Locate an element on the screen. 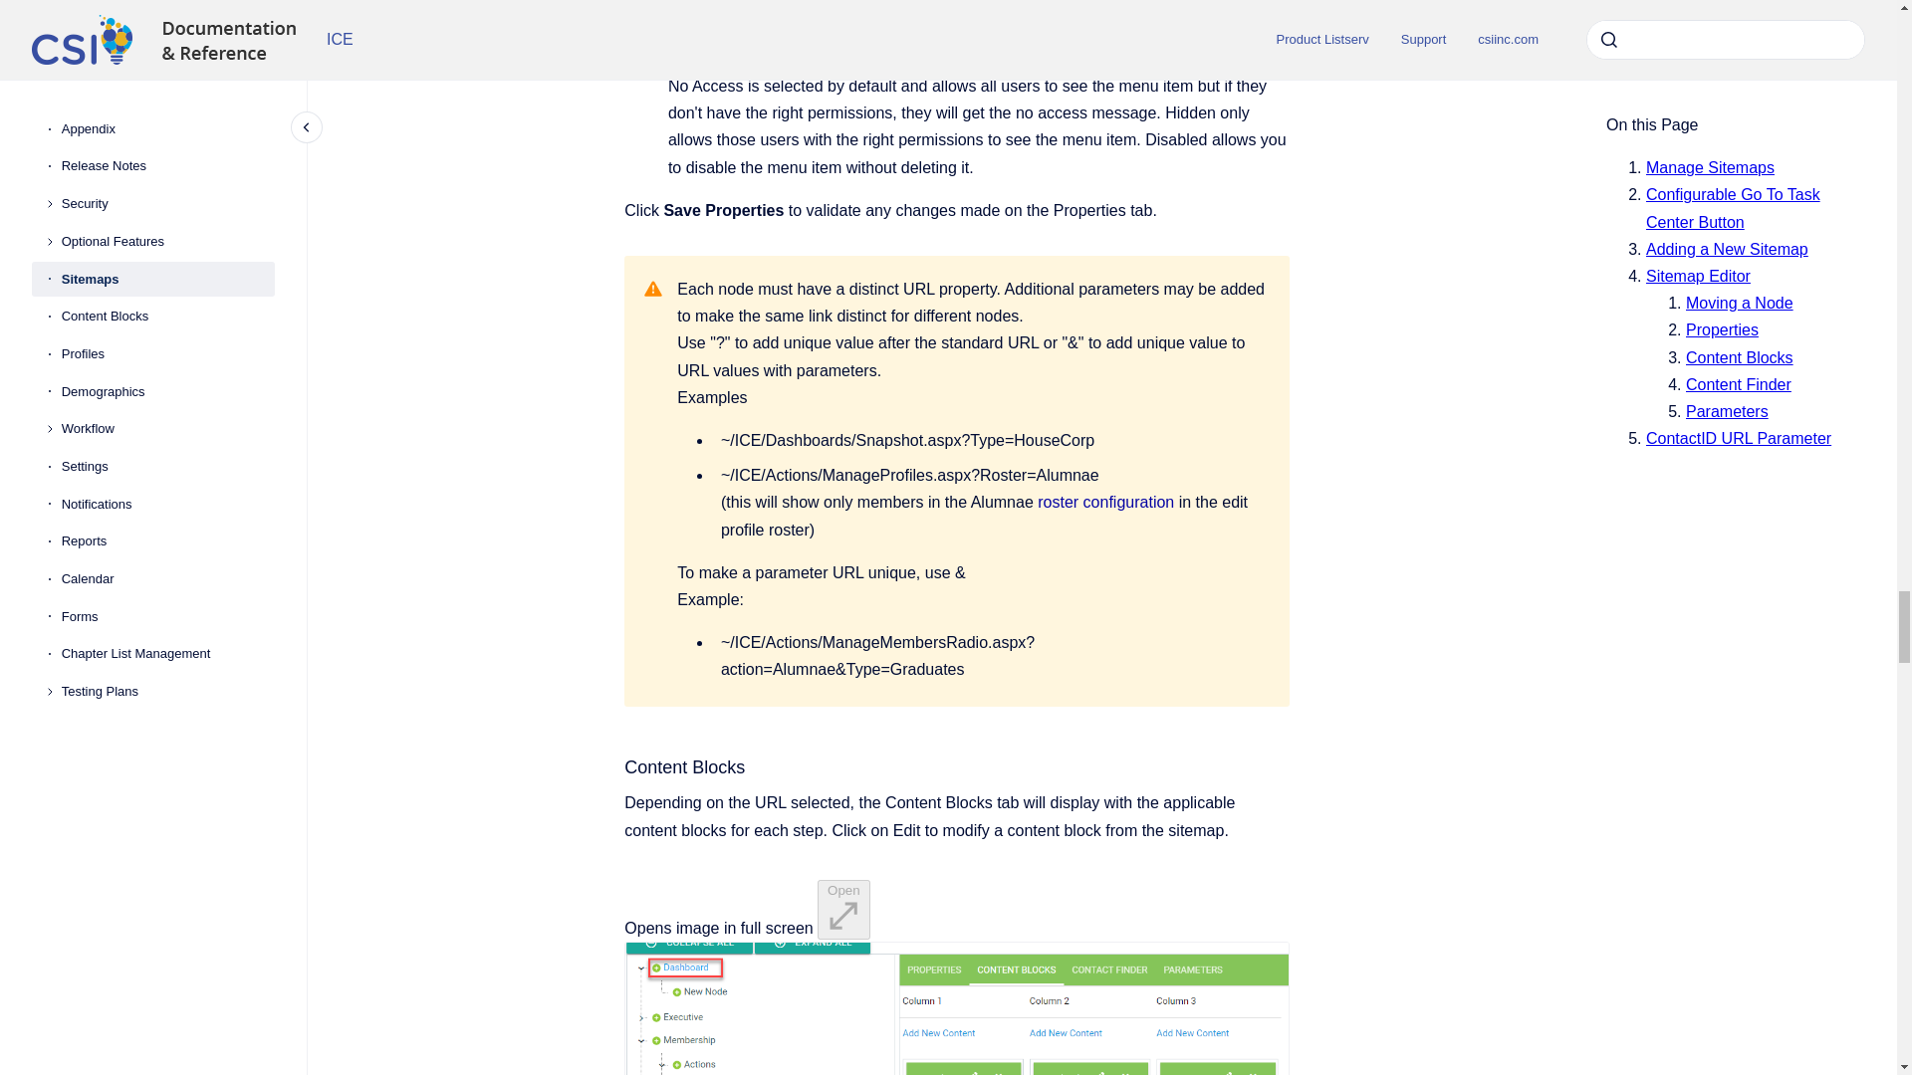 This screenshot has width=1912, height=1075. roster configuration is located at coordinates (1105, 502).